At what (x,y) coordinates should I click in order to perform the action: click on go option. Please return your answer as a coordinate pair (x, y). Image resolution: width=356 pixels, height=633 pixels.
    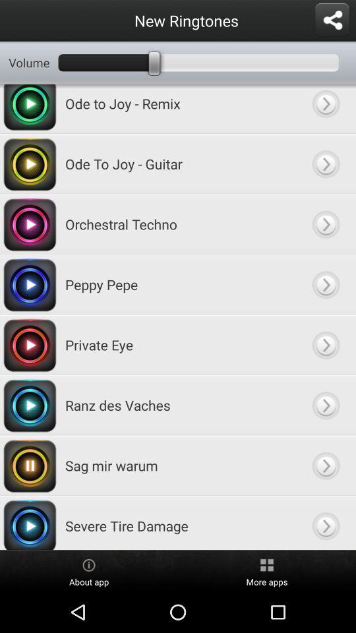
    Looking at the image, I should click on (326, 224).